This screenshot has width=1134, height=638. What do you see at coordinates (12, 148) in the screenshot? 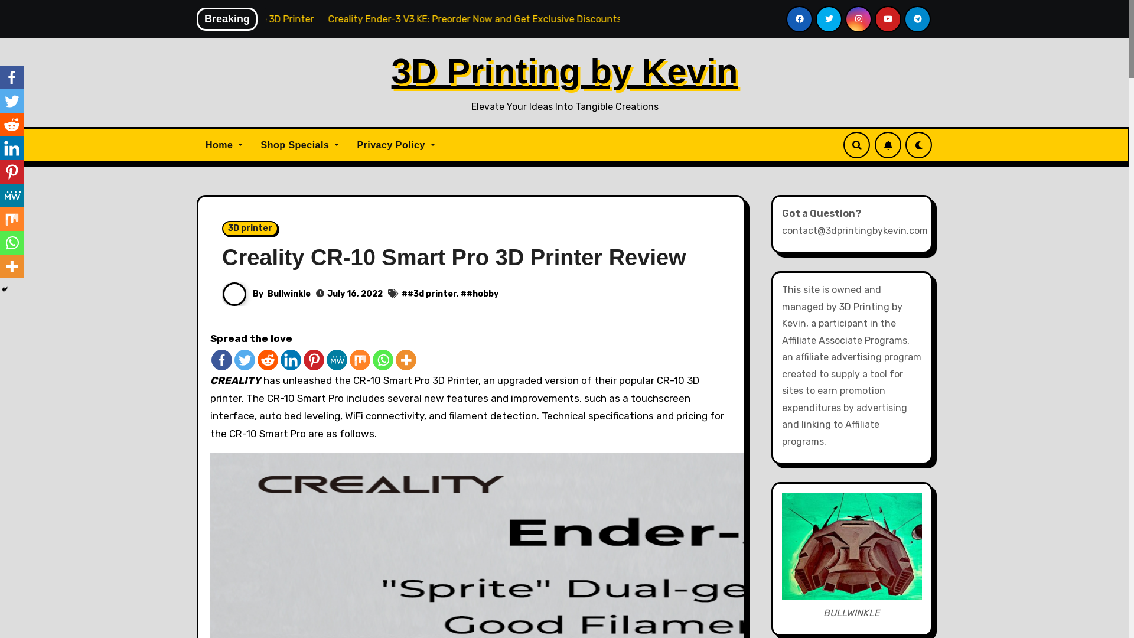
I see `Linkedin` at bounding box center [12, 148].